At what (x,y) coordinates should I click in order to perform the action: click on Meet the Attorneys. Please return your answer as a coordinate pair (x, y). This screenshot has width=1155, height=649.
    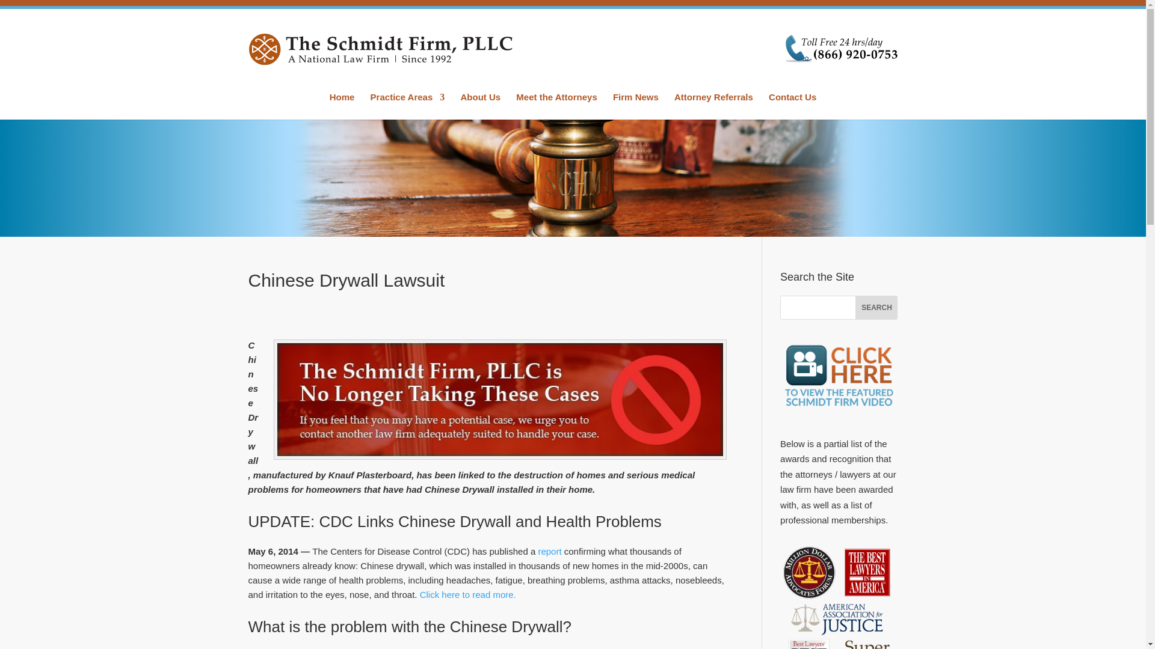
    Looking at the image, I should click on (556, 106).